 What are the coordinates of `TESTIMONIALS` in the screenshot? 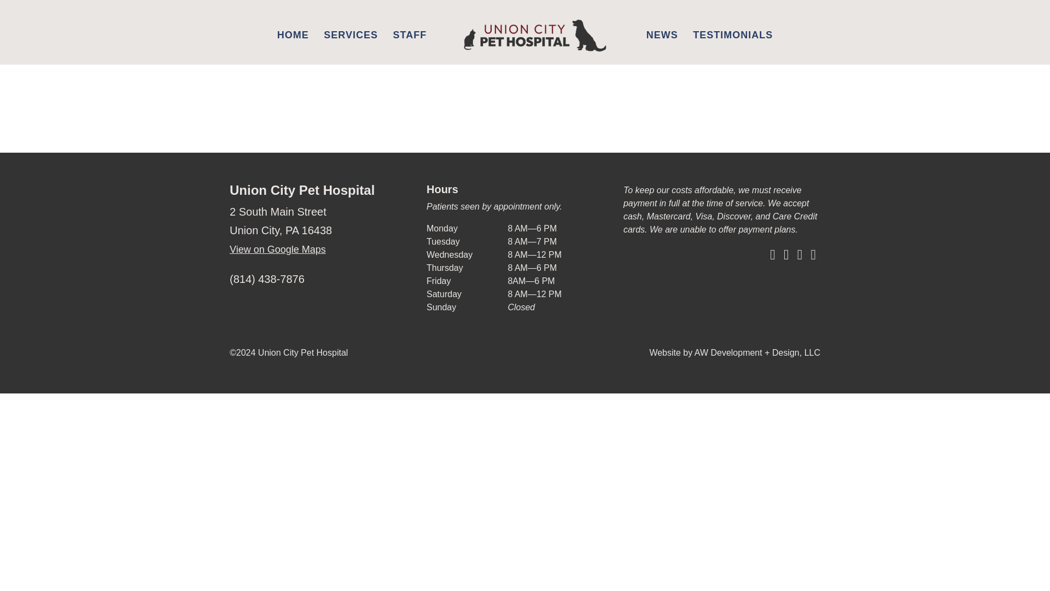 It's located at (733, 43).